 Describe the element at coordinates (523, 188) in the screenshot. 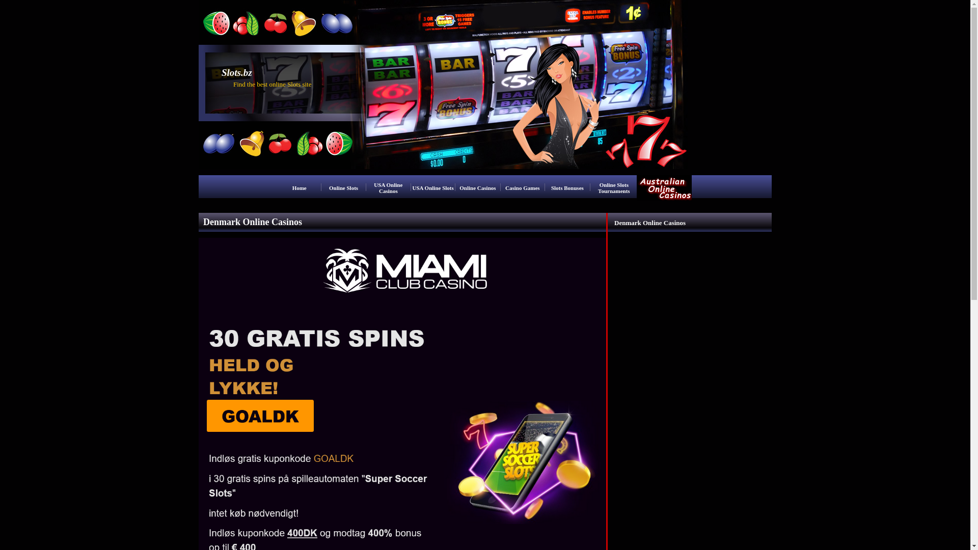

I see `Casino Games` at that location.